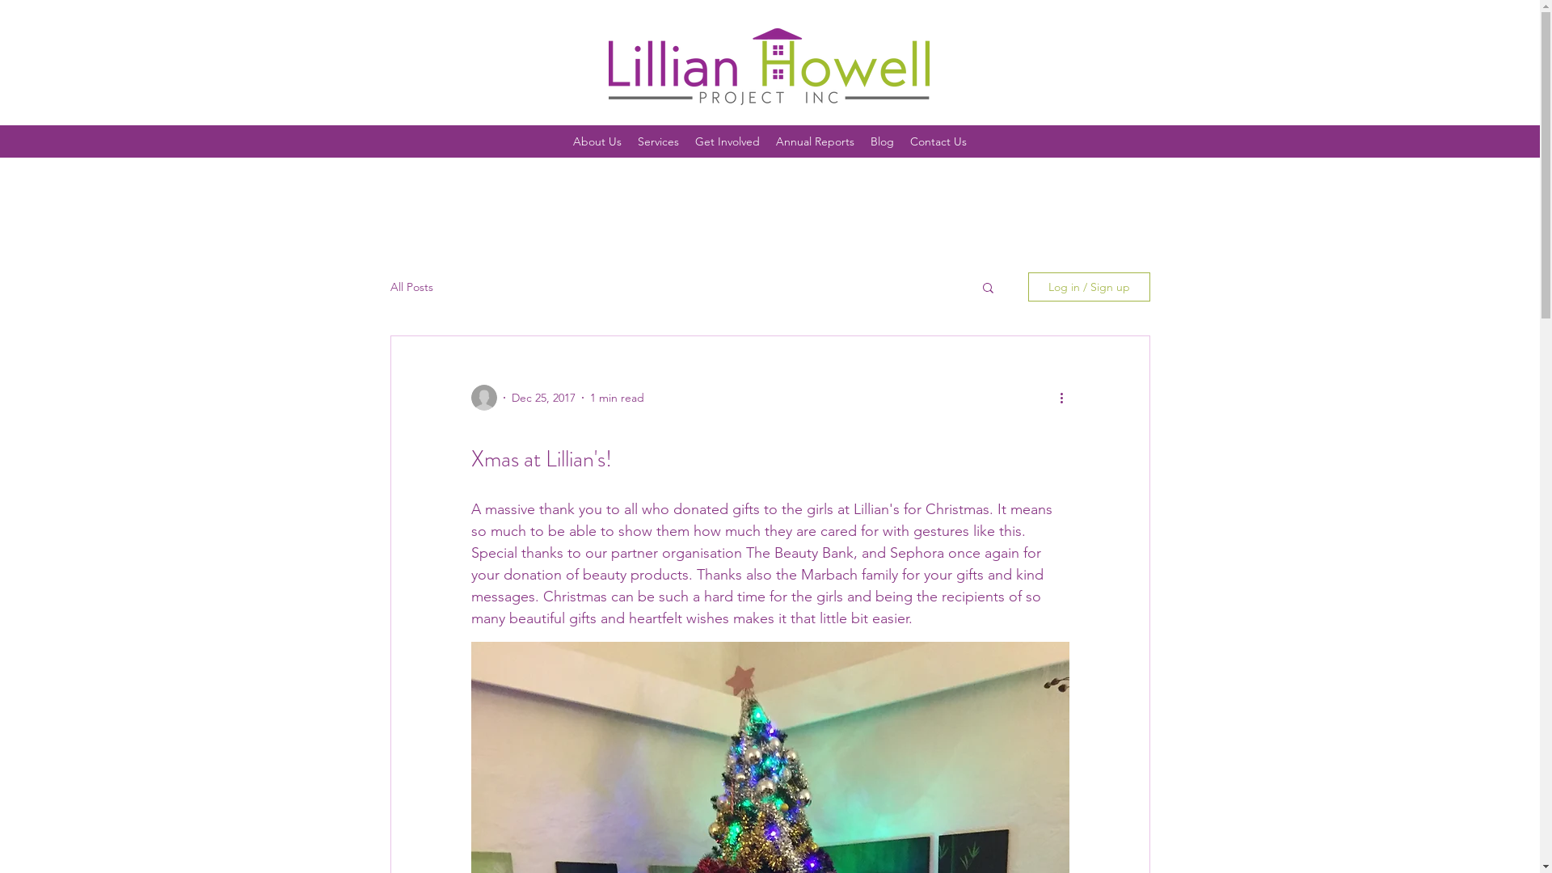  I want to click on All Posts, so click(411, 287).